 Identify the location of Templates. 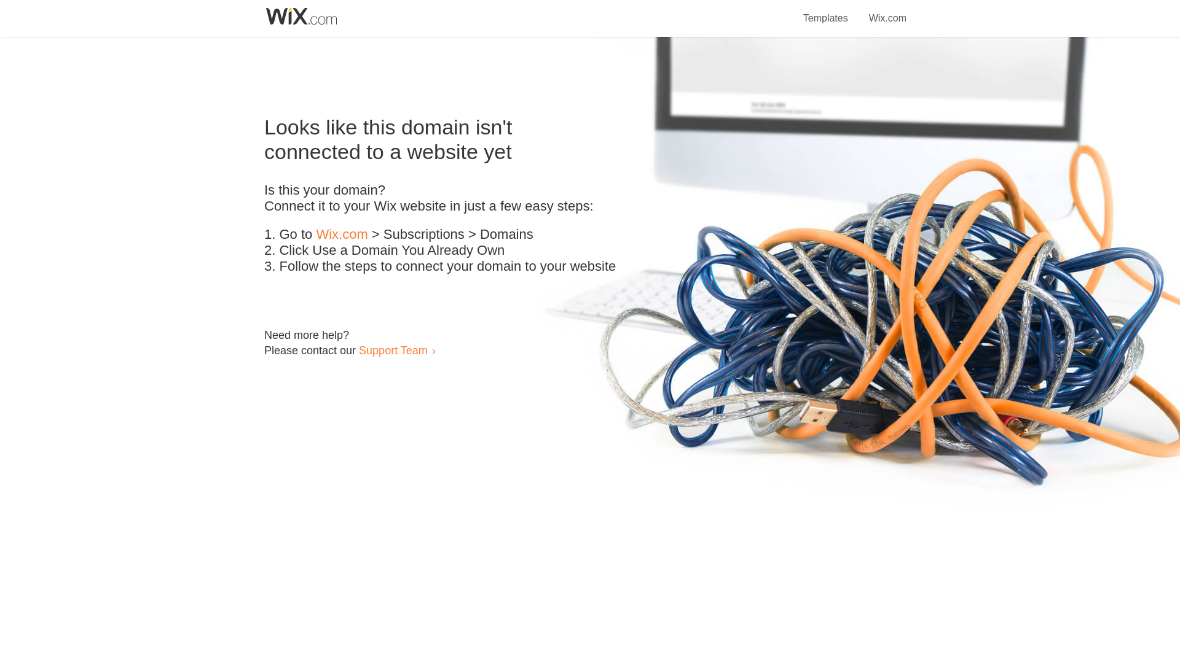
(826, 11).